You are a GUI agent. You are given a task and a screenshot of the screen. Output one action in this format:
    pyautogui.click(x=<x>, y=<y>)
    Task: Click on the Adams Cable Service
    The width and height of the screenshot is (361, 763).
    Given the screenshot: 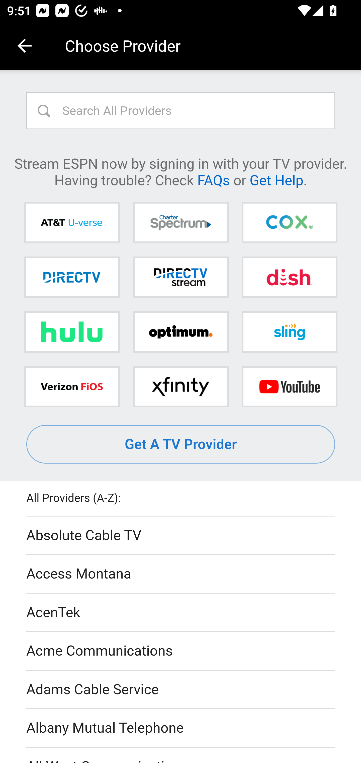 What is the action you would take?
    pyautogui.click(x=181, y=690)
    